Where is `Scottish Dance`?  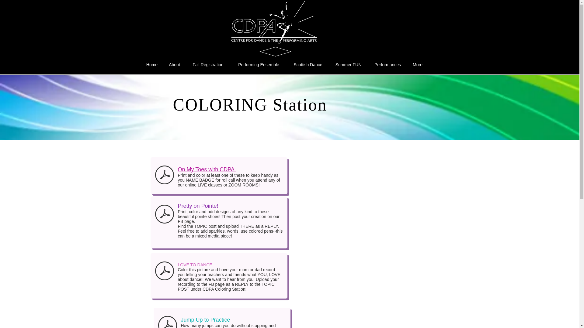
Scottish Dance is located at coordinates (308, 64).